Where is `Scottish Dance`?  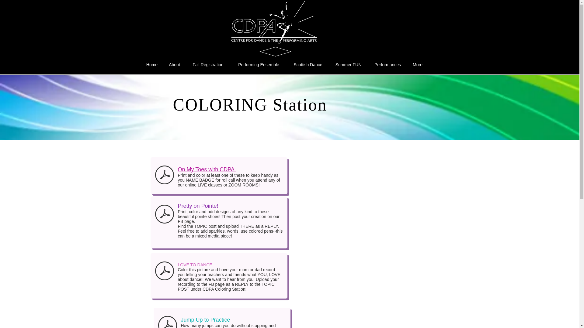
Scottish Dance is located at coordinates (308, 64).